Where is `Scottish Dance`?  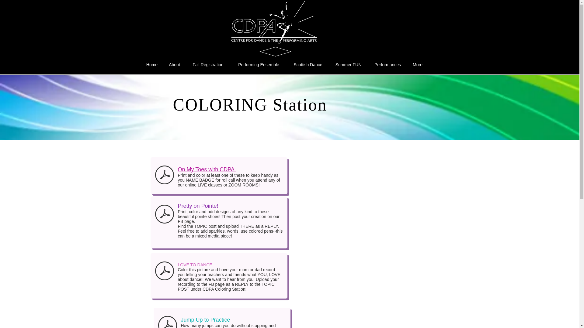
Scottish Dance is located at coordinates (308, 64).